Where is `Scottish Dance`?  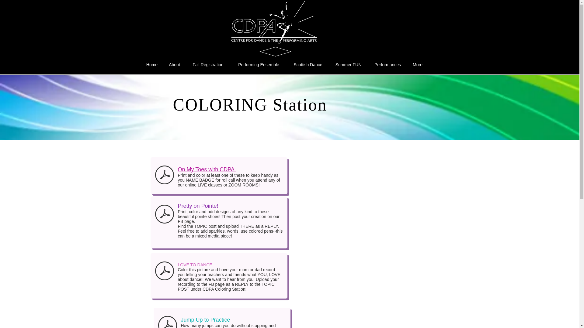
Scottish Dance is located at coordinates (308, 64).